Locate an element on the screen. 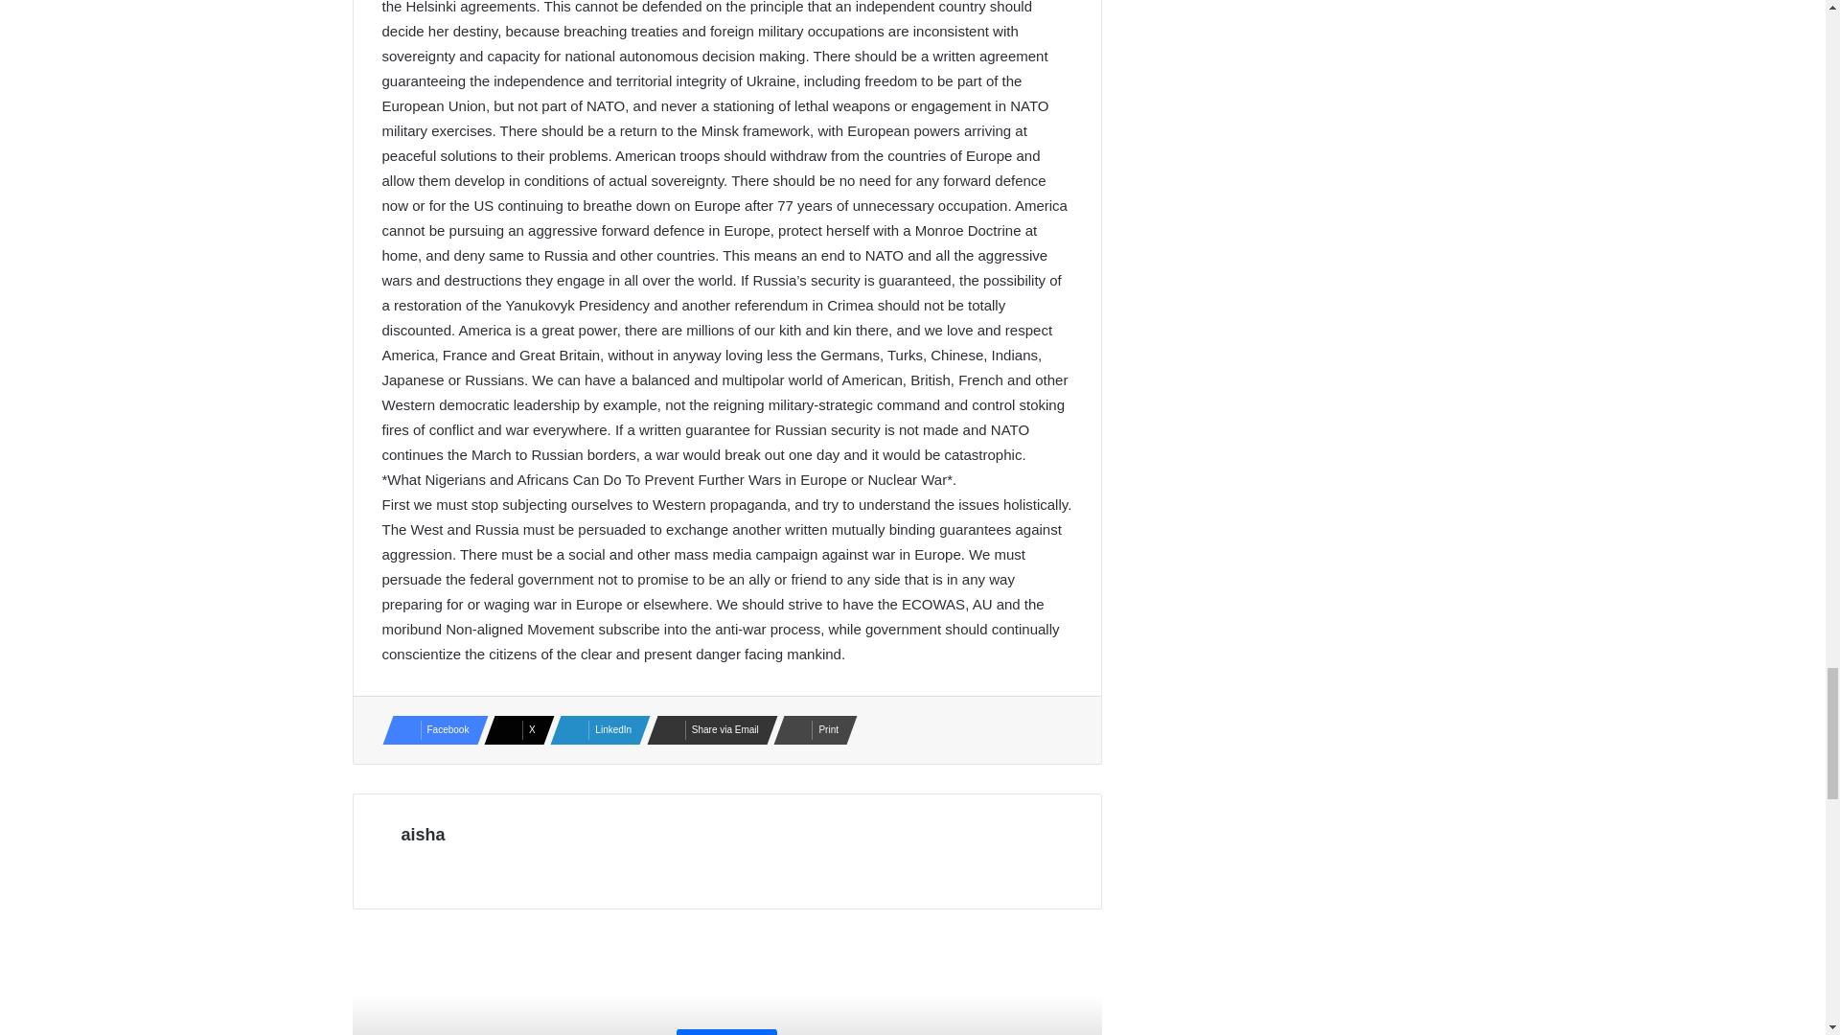 This screenshot has width=1840, height=1035. X is located at coordinates (513, 730).